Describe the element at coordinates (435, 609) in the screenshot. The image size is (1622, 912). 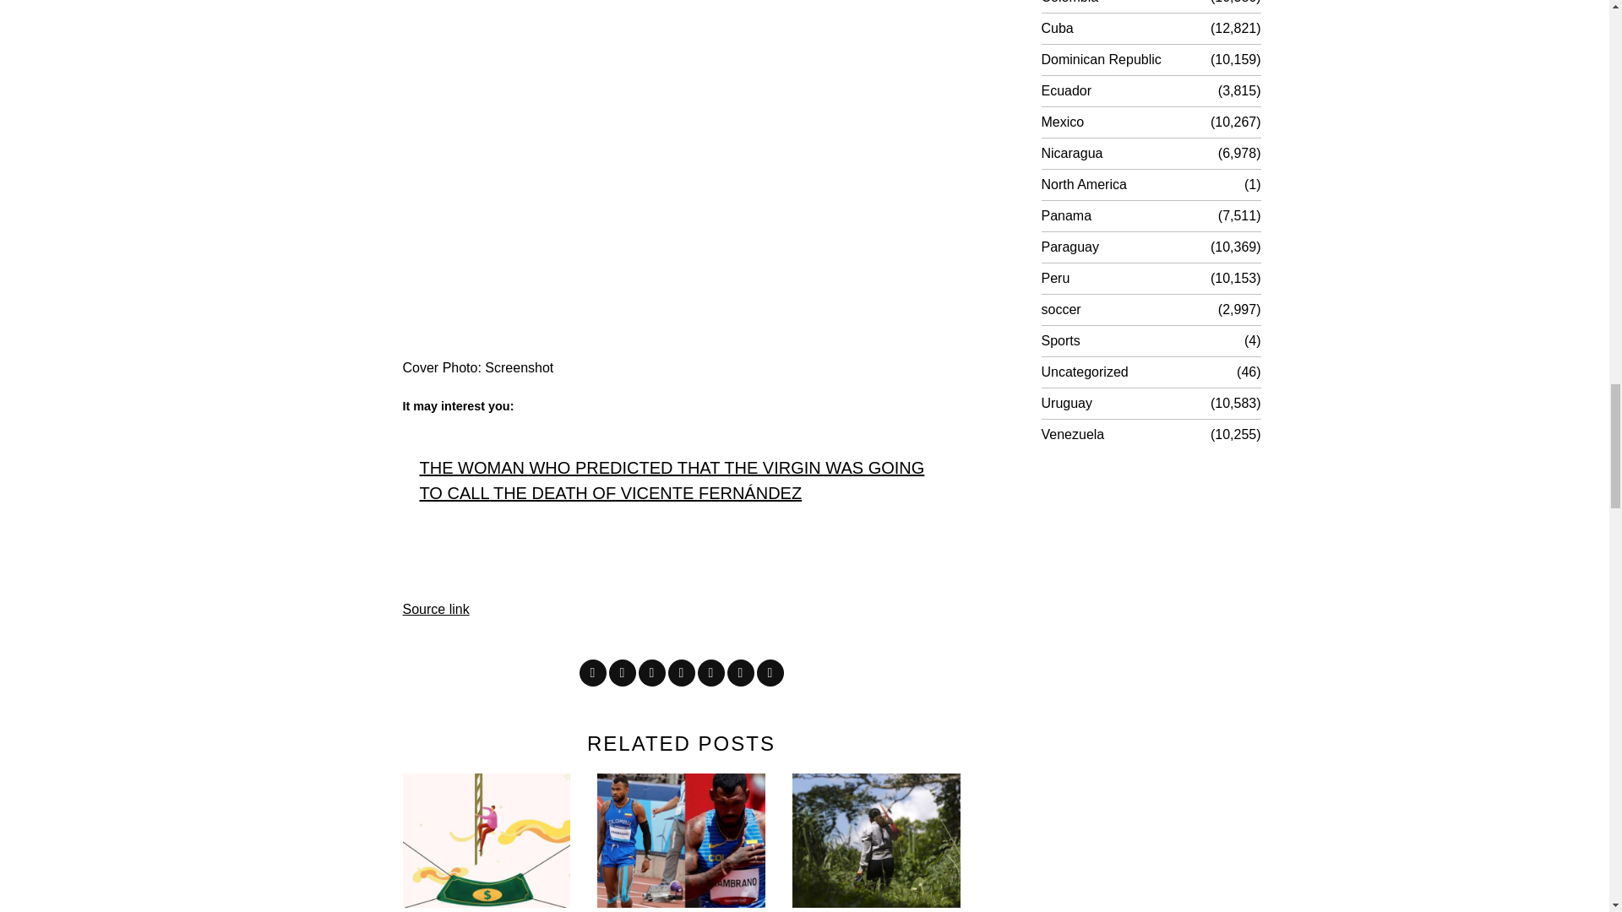
I see `Source link` at that location.